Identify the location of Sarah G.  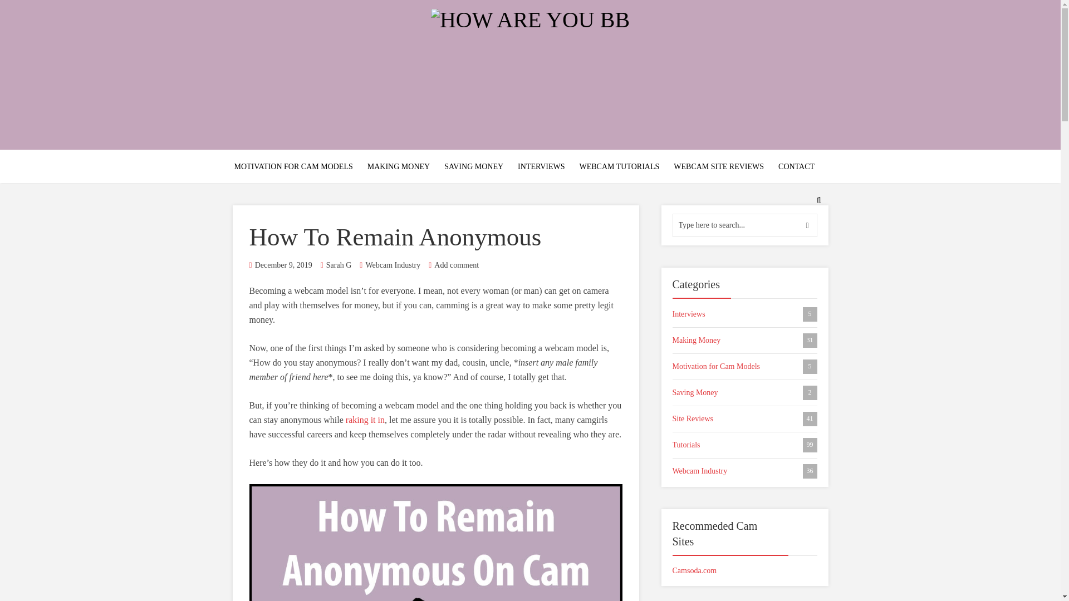
(339, 265).